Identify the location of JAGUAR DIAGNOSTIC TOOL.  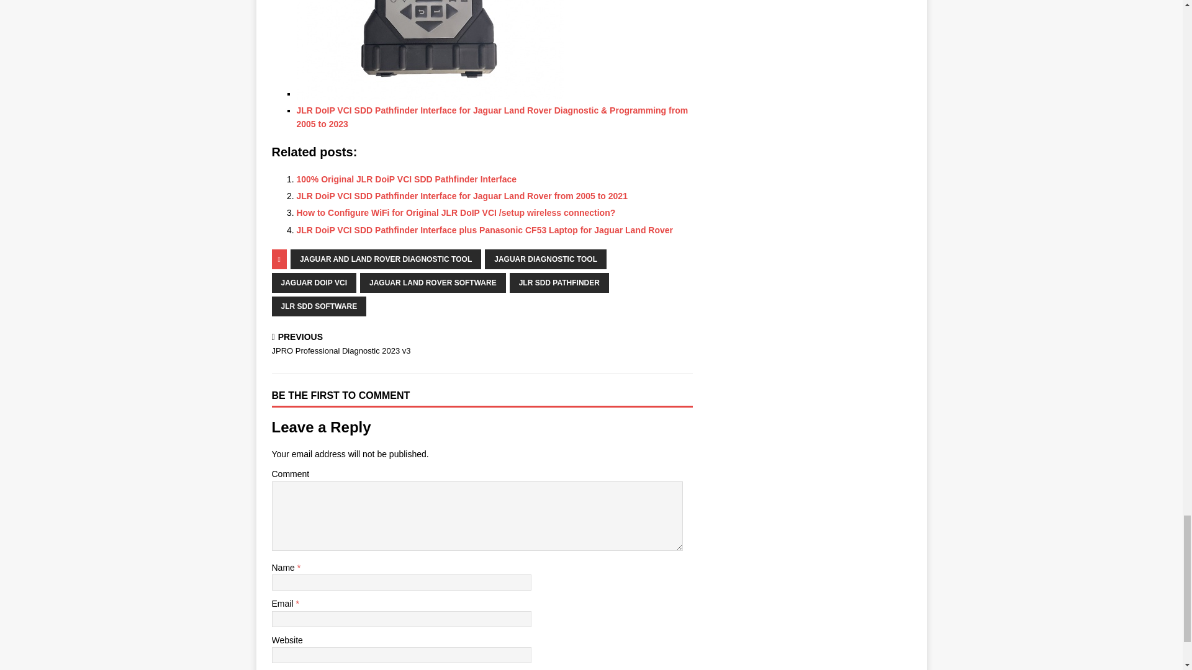
(546, 259).